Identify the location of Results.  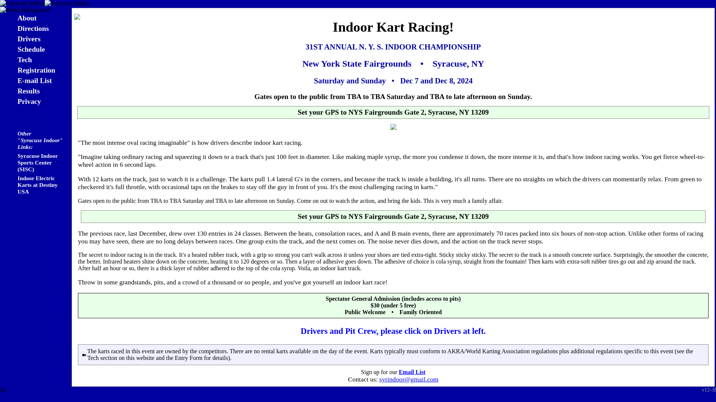
(28, 91).